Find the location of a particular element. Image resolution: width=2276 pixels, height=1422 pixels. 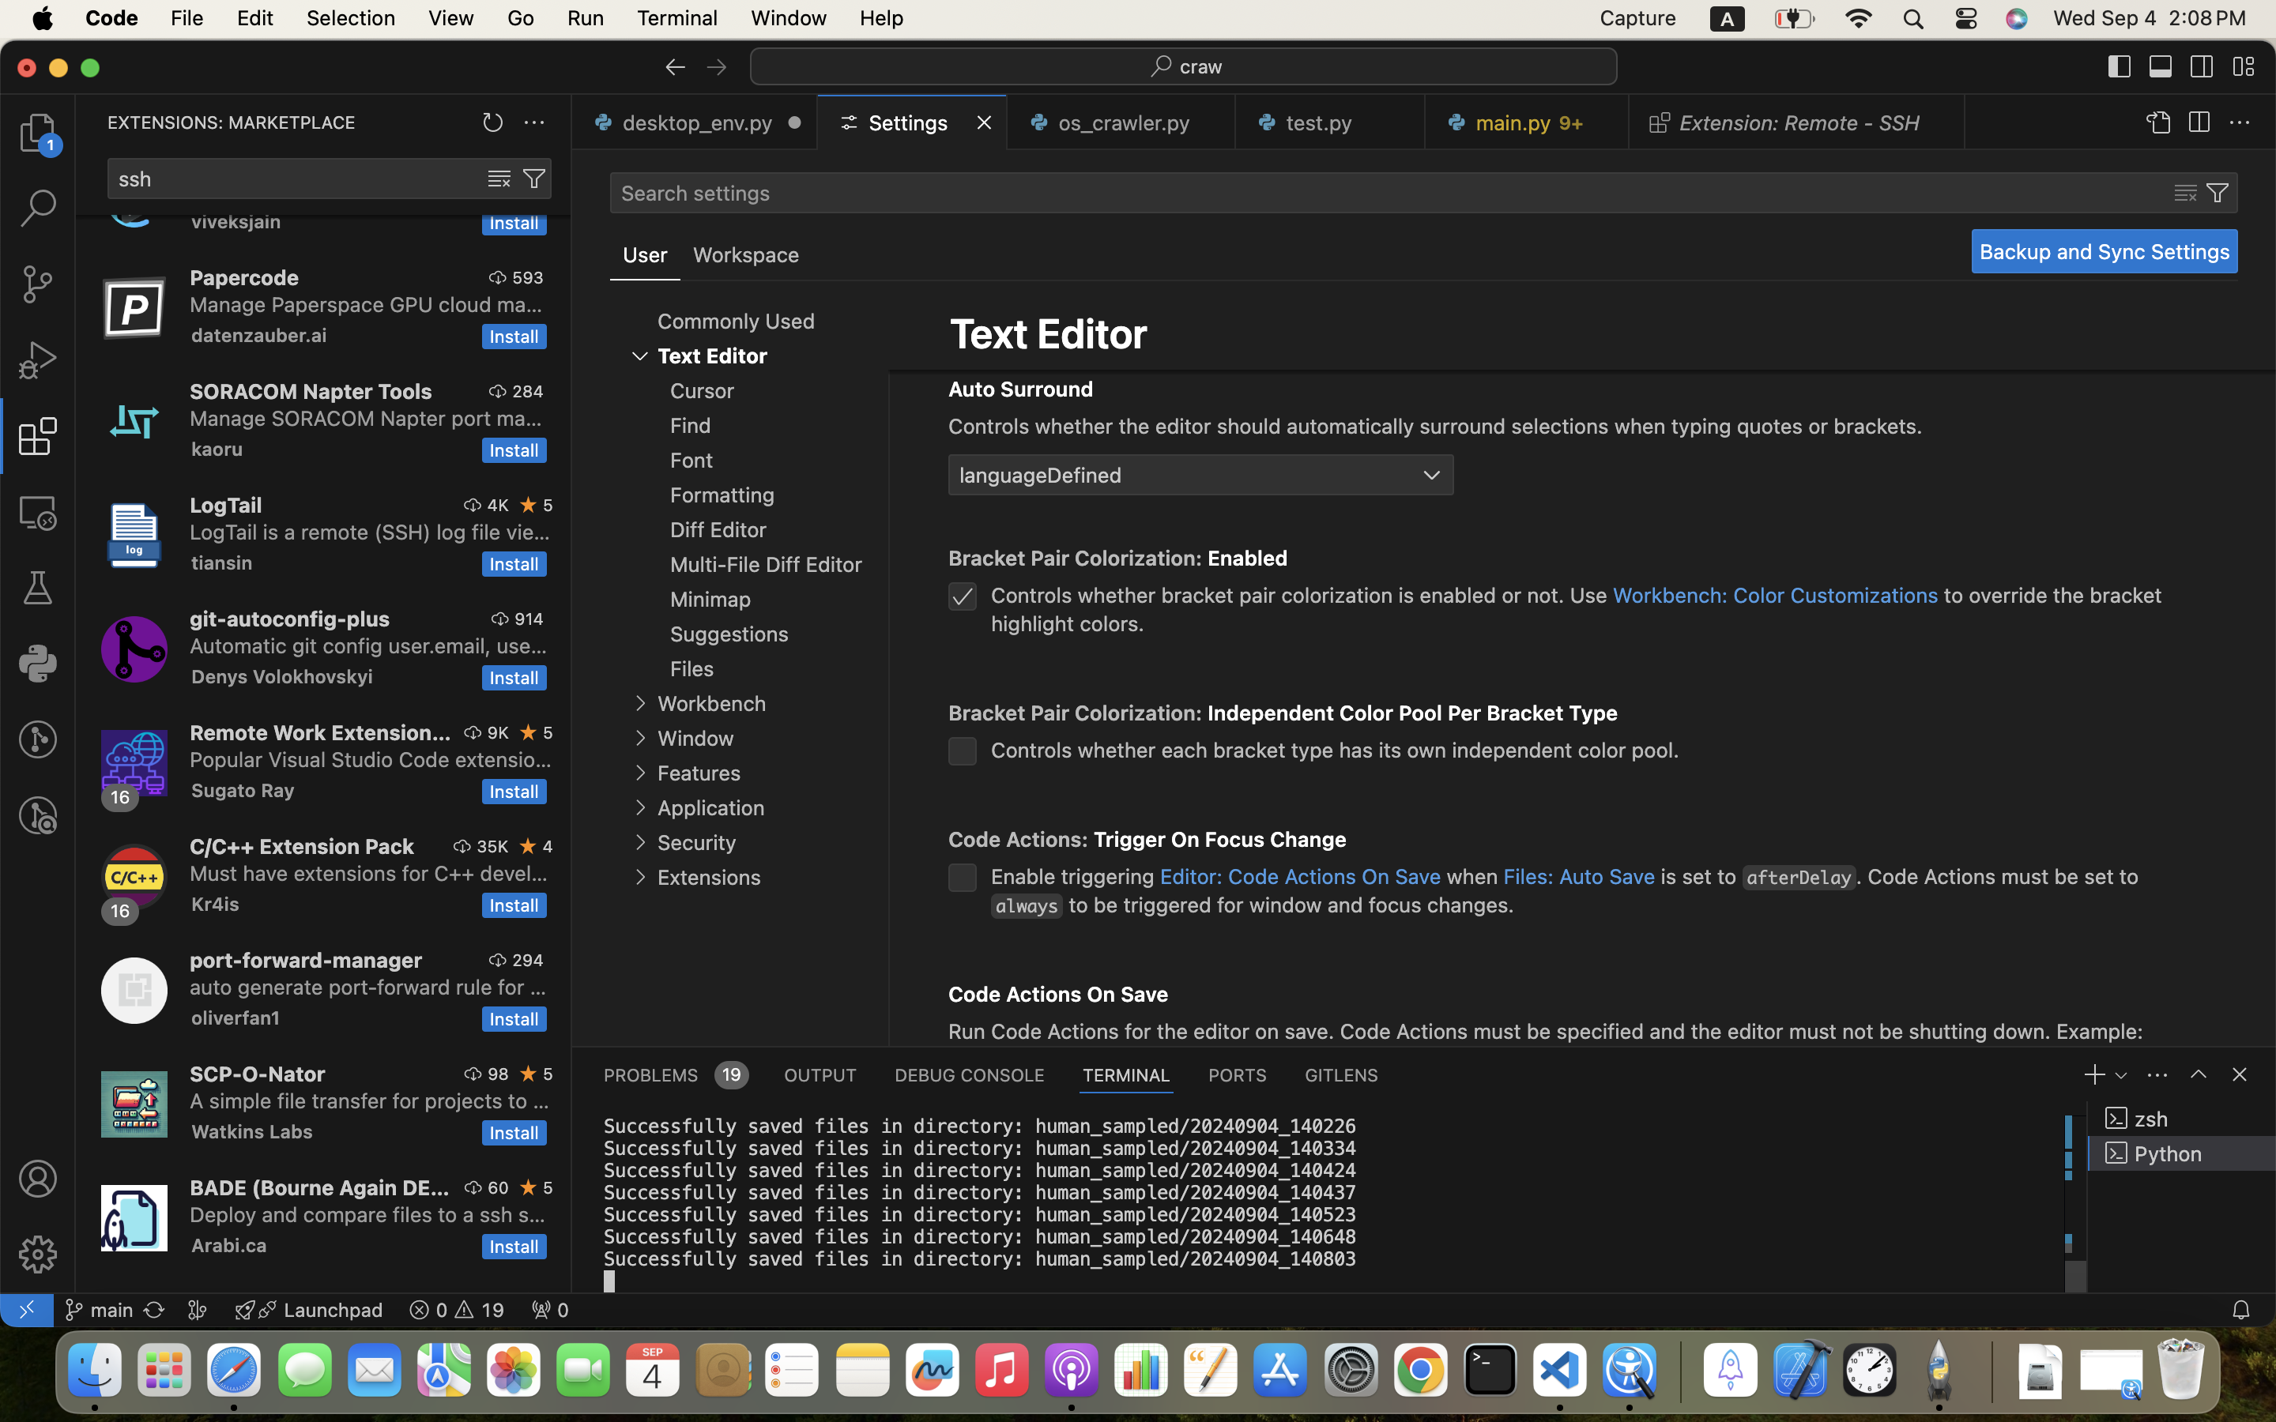

Trigger On Focus Change is located at coordinates (1220, 840).